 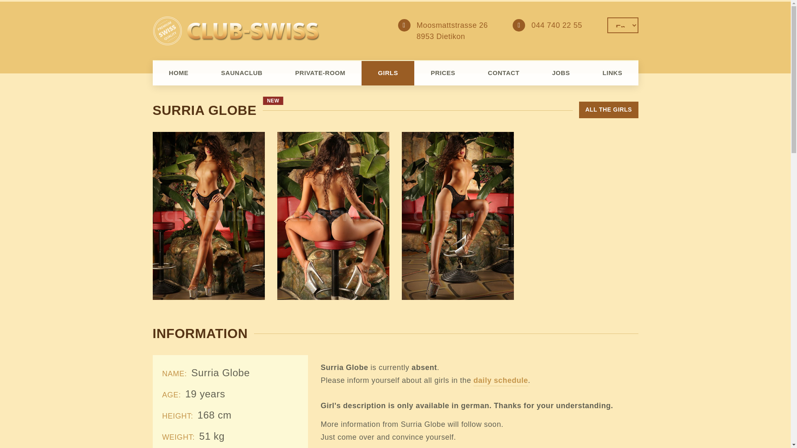 What do you see at coordinates (458, 216) in the screenshot?
I see `Surria Globe` at bounding box center [458, 216].